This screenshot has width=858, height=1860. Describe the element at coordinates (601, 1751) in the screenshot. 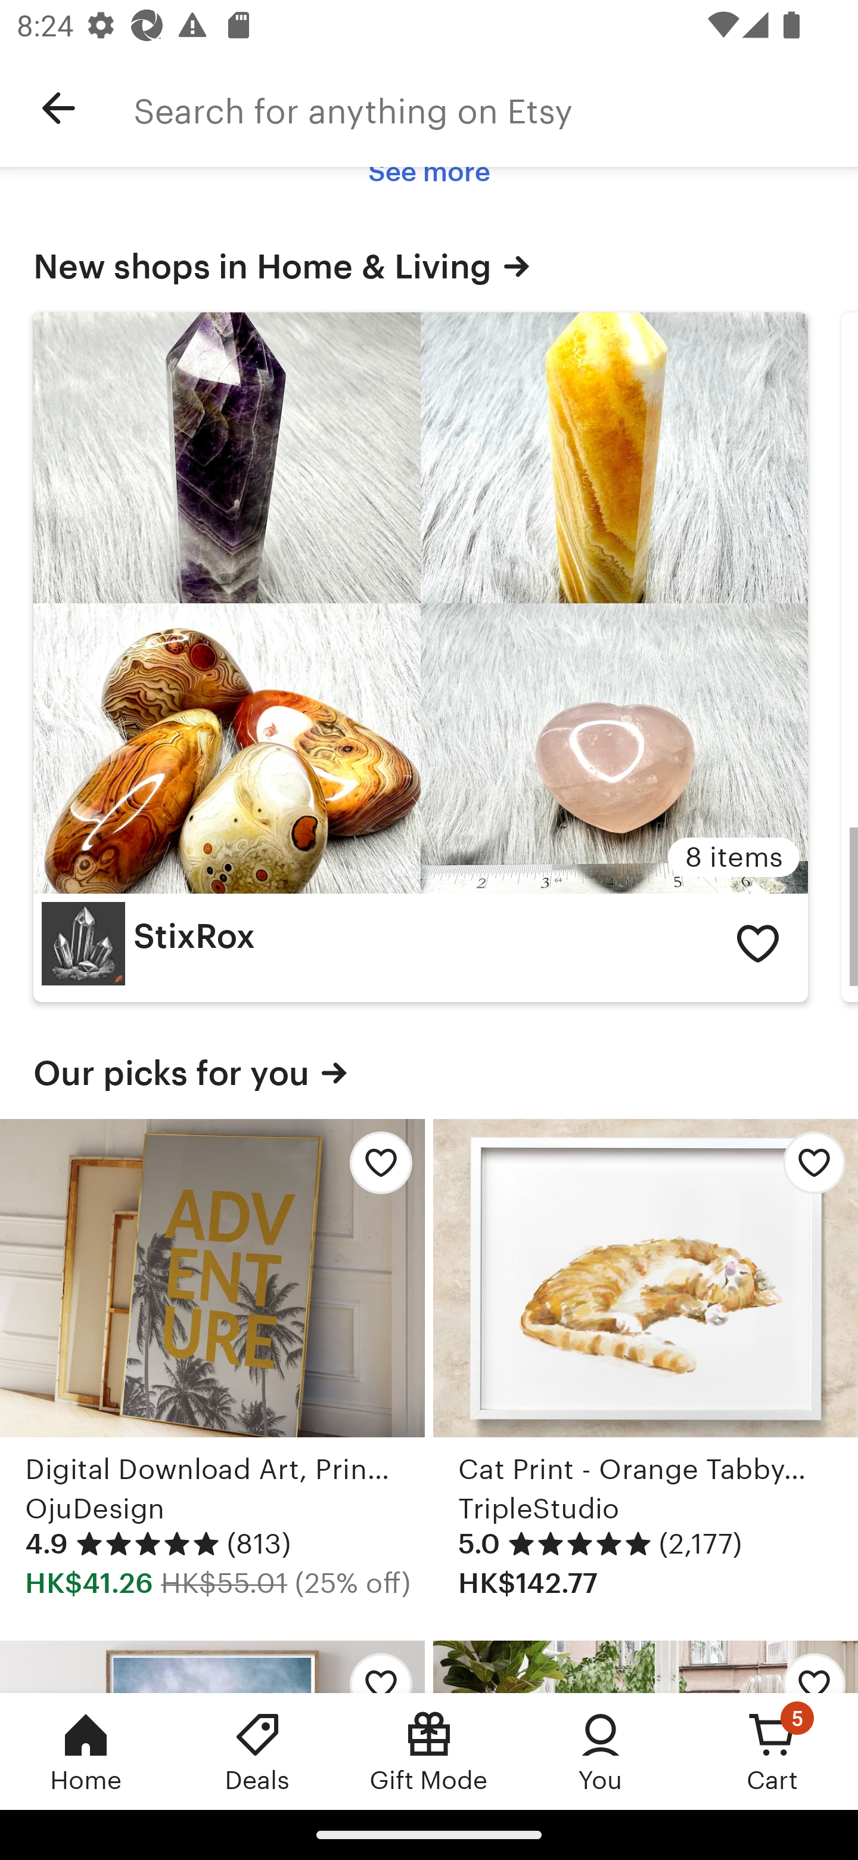

I see `You` at that location.